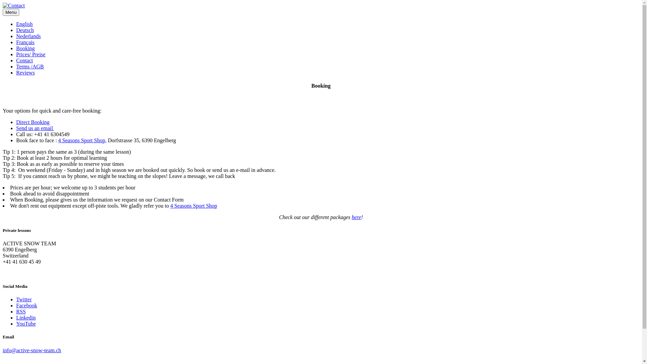 The image size is (647, 364). What do you see at coordinates (30, 67) in the screenshot?
I see `Terms /AGB` at bounding box center [30, 67].